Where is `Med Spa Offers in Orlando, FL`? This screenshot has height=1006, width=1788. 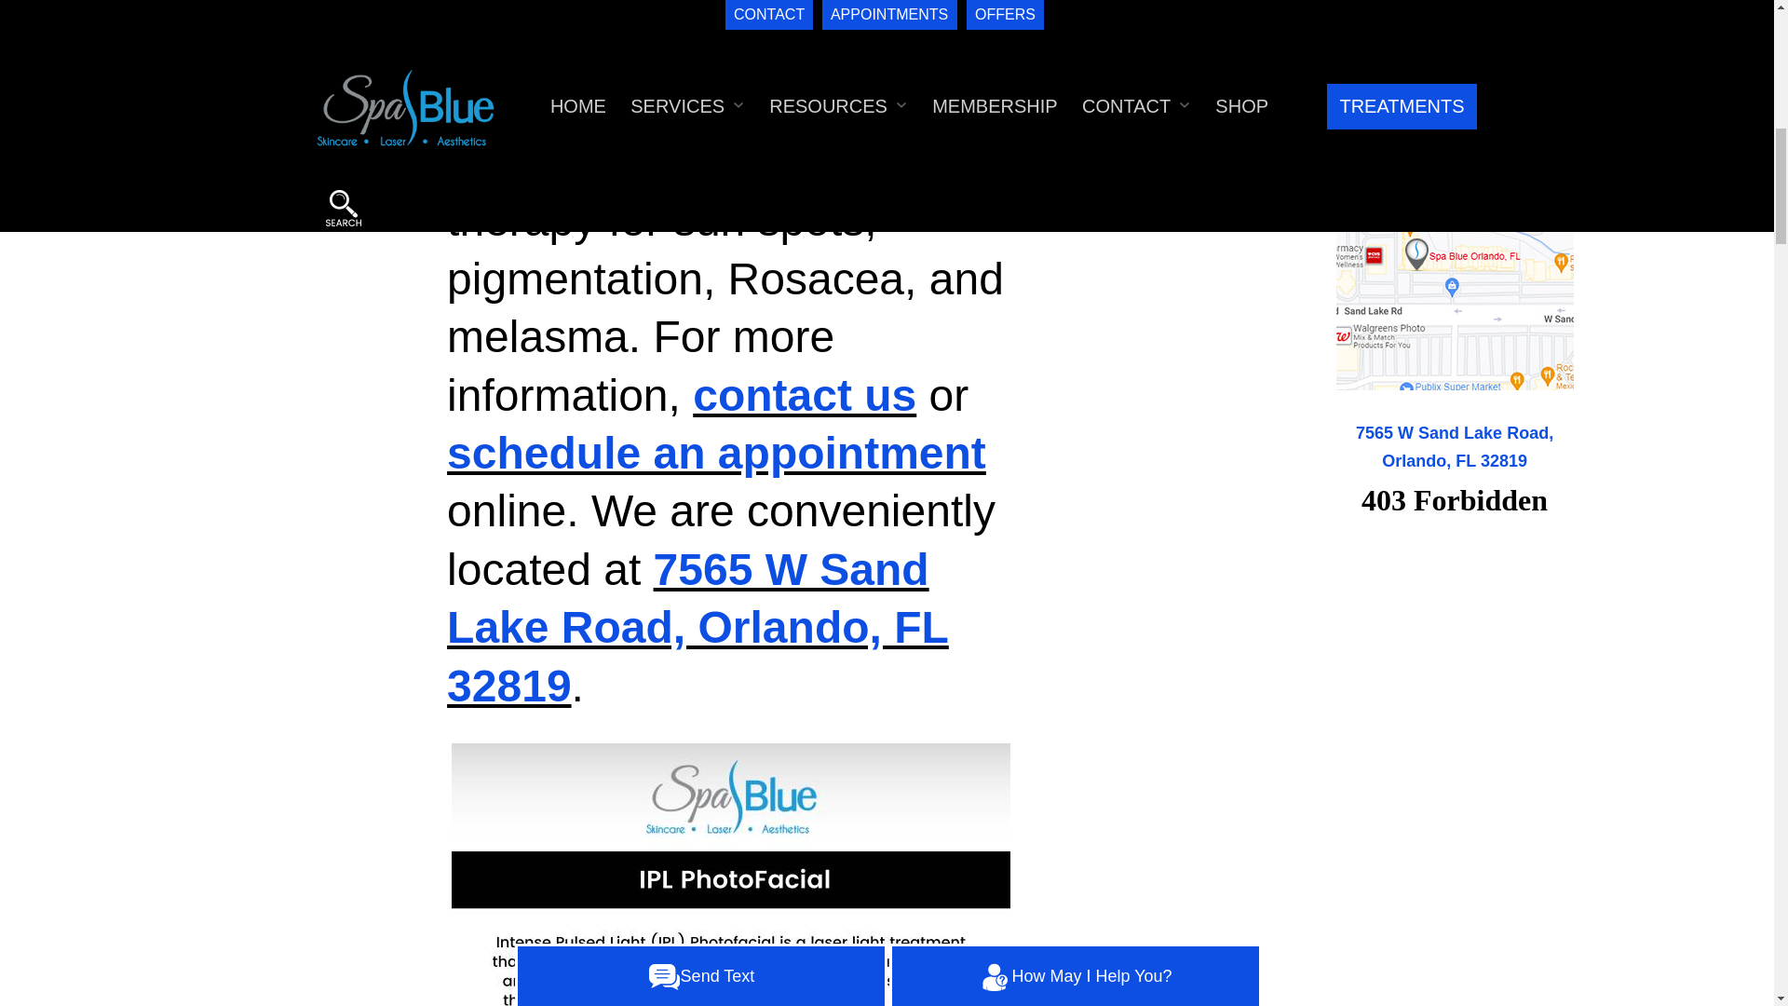 Med Spa Offers in Orlando, FL is located at coordinates (1455, 32).